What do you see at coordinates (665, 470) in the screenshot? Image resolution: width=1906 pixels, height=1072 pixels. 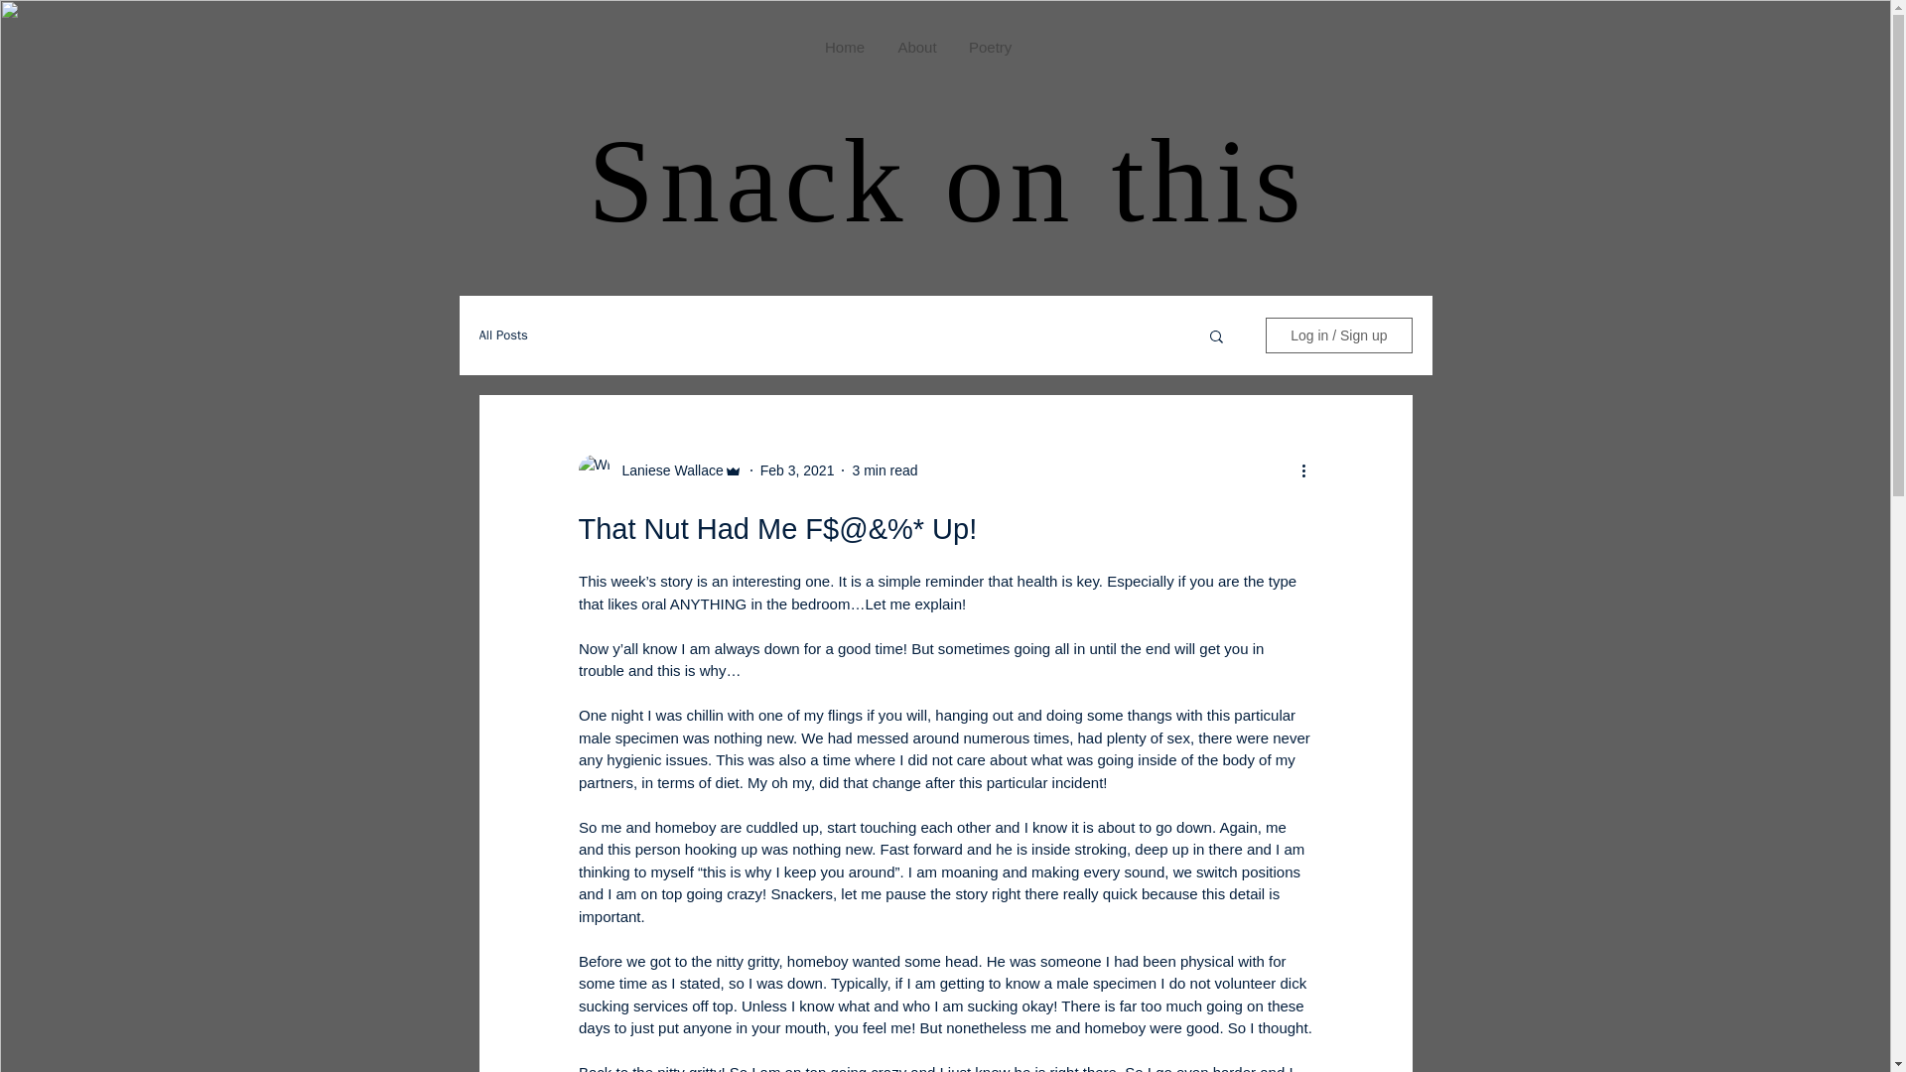 I see `Laniese Wallace` at bounding box center [665, 470].